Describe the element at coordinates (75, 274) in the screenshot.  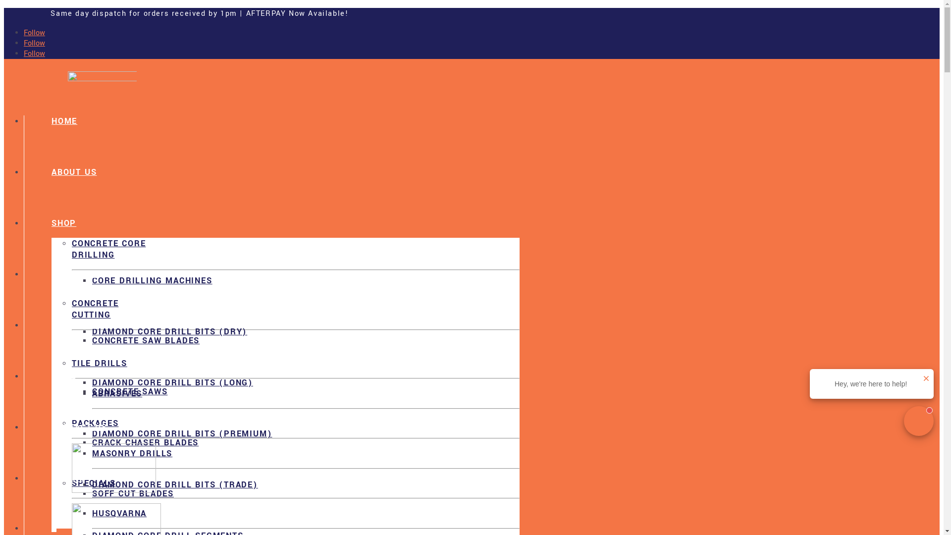
I see `PACKAGES` at that location.